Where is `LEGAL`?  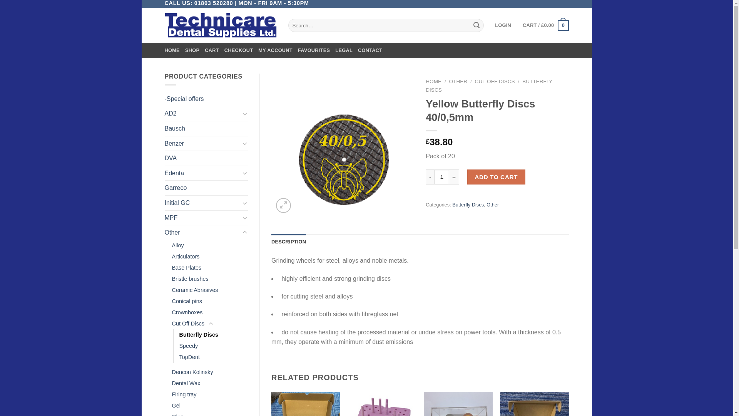 LEGAL is located at coordinates (344, 50).